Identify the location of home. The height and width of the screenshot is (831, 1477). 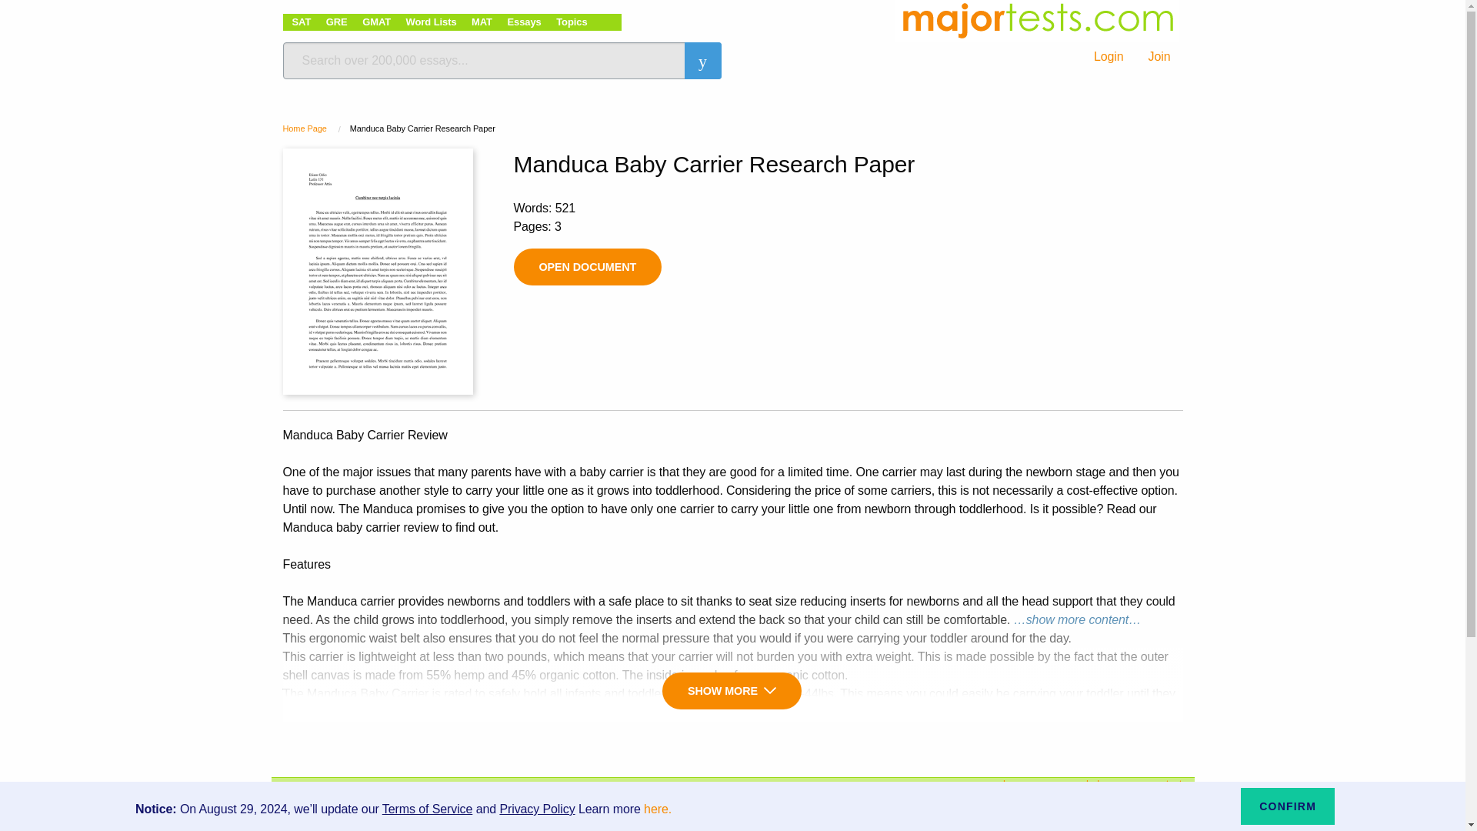
(963, 783).